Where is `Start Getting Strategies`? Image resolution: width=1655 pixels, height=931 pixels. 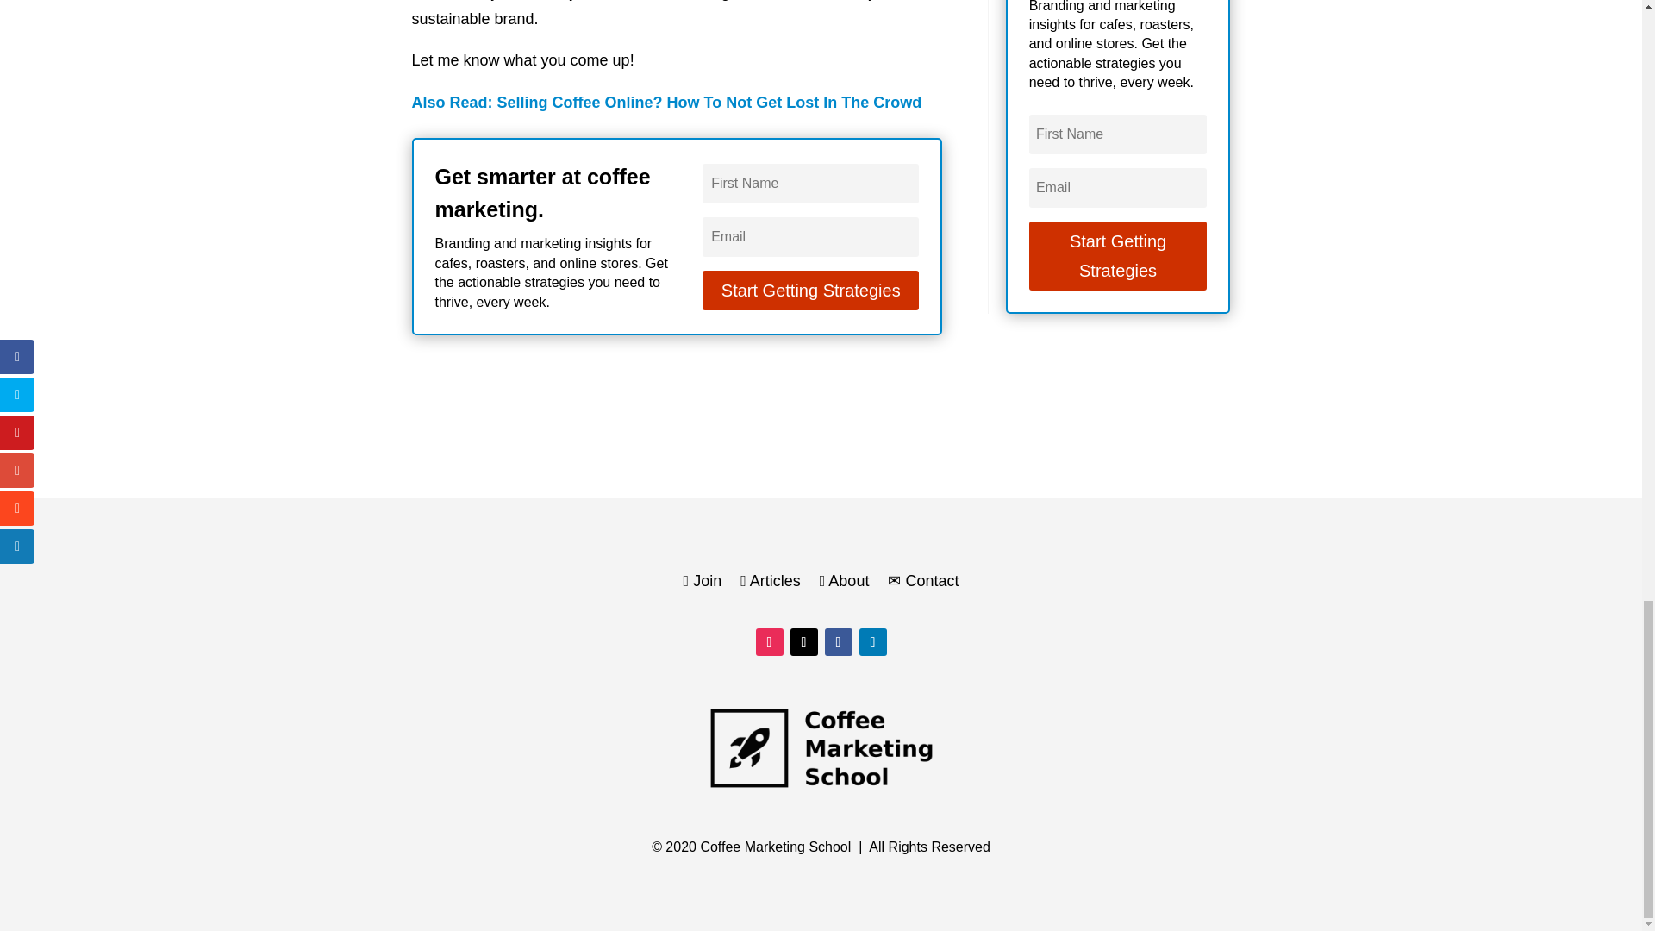 Start Getting Strategies is located at coordinates (810, 290).